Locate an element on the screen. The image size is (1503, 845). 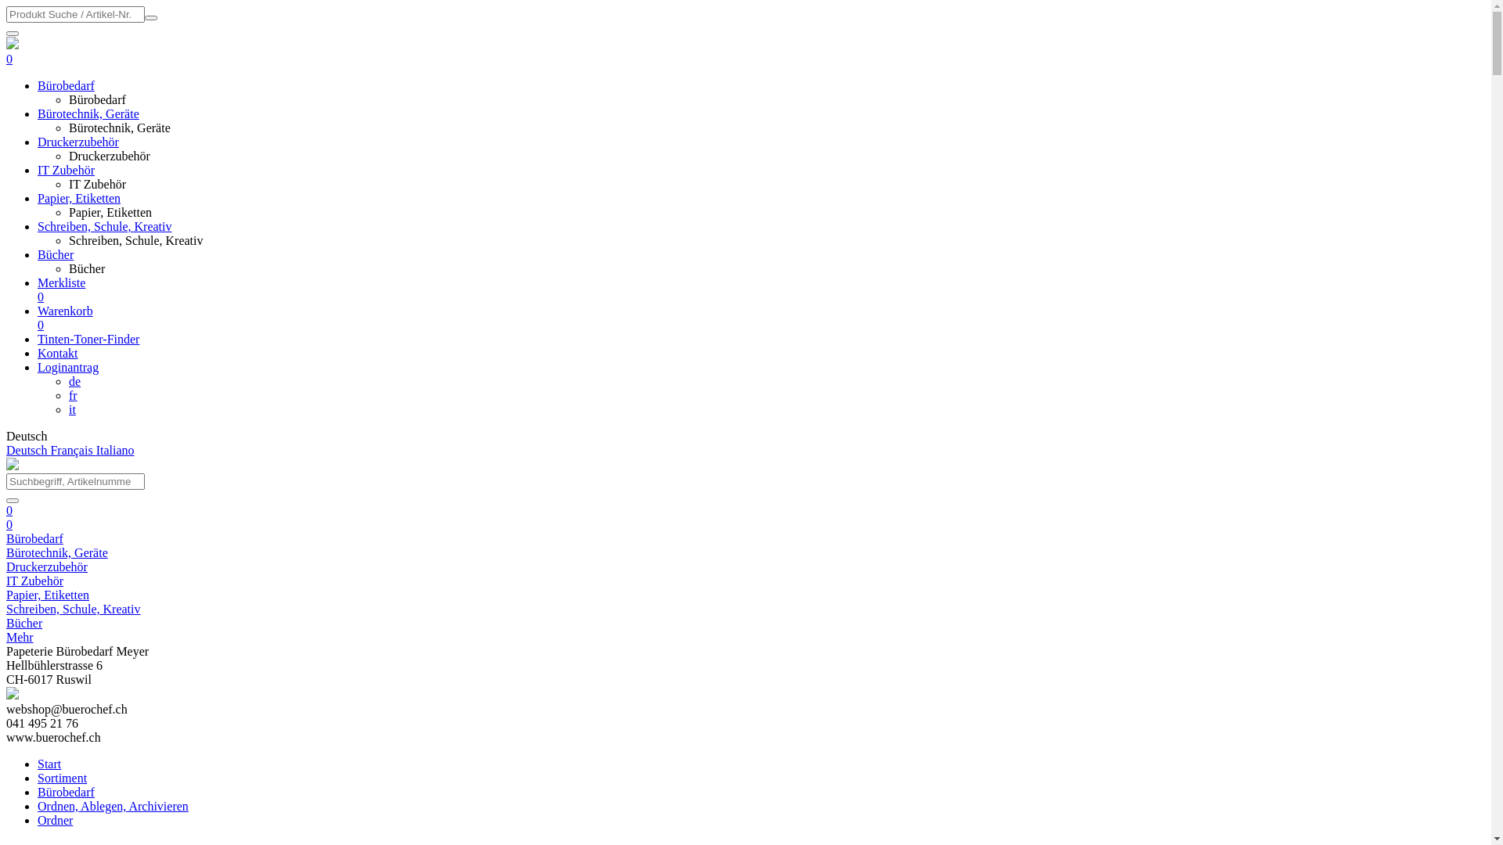
Papier, Etiketten is located at coordinates (79, 199).